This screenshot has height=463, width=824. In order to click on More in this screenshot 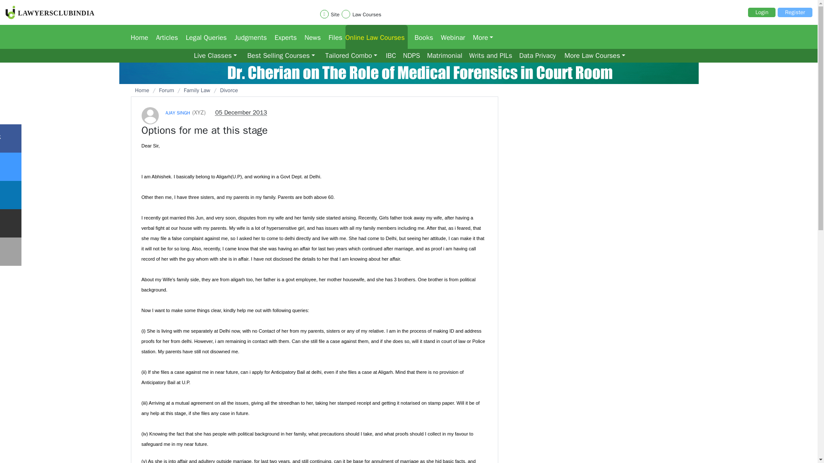, I will do `click(480, 37)`.